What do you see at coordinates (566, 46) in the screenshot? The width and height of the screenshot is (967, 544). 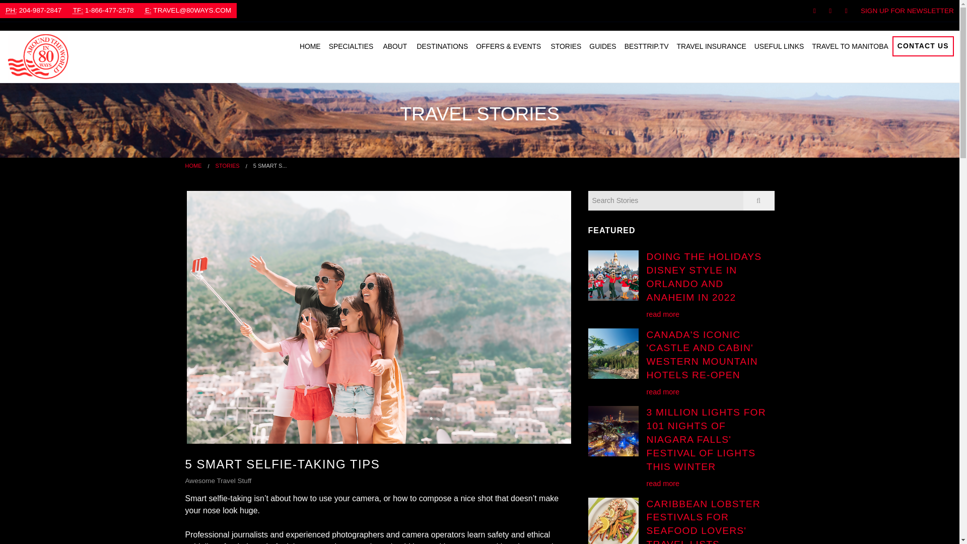 I see `STORIES` at bounding box center [566, 46].